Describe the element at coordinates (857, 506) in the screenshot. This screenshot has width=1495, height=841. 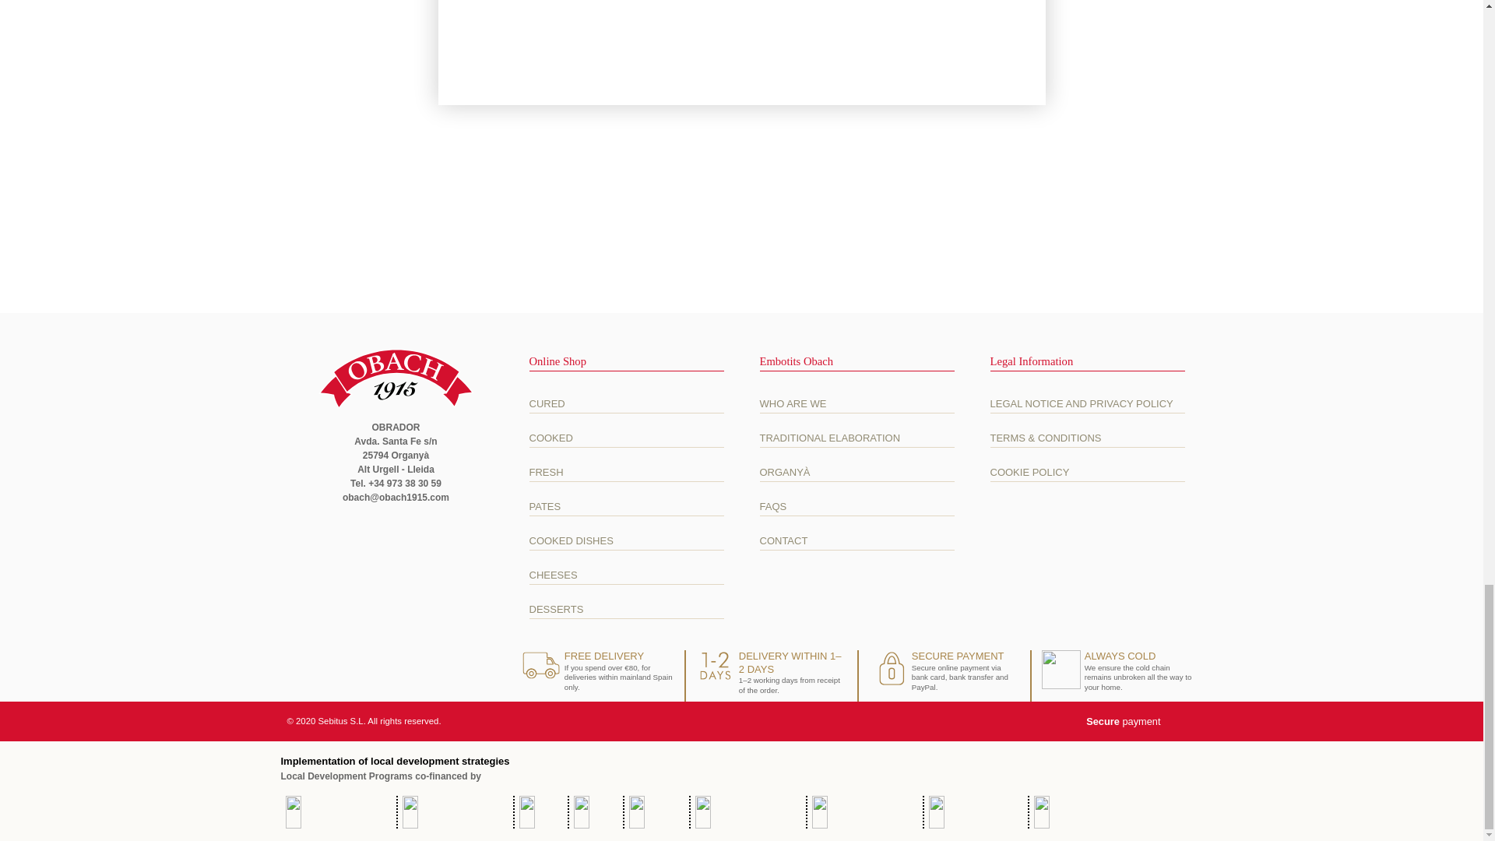
I see `FAQS` at that location.